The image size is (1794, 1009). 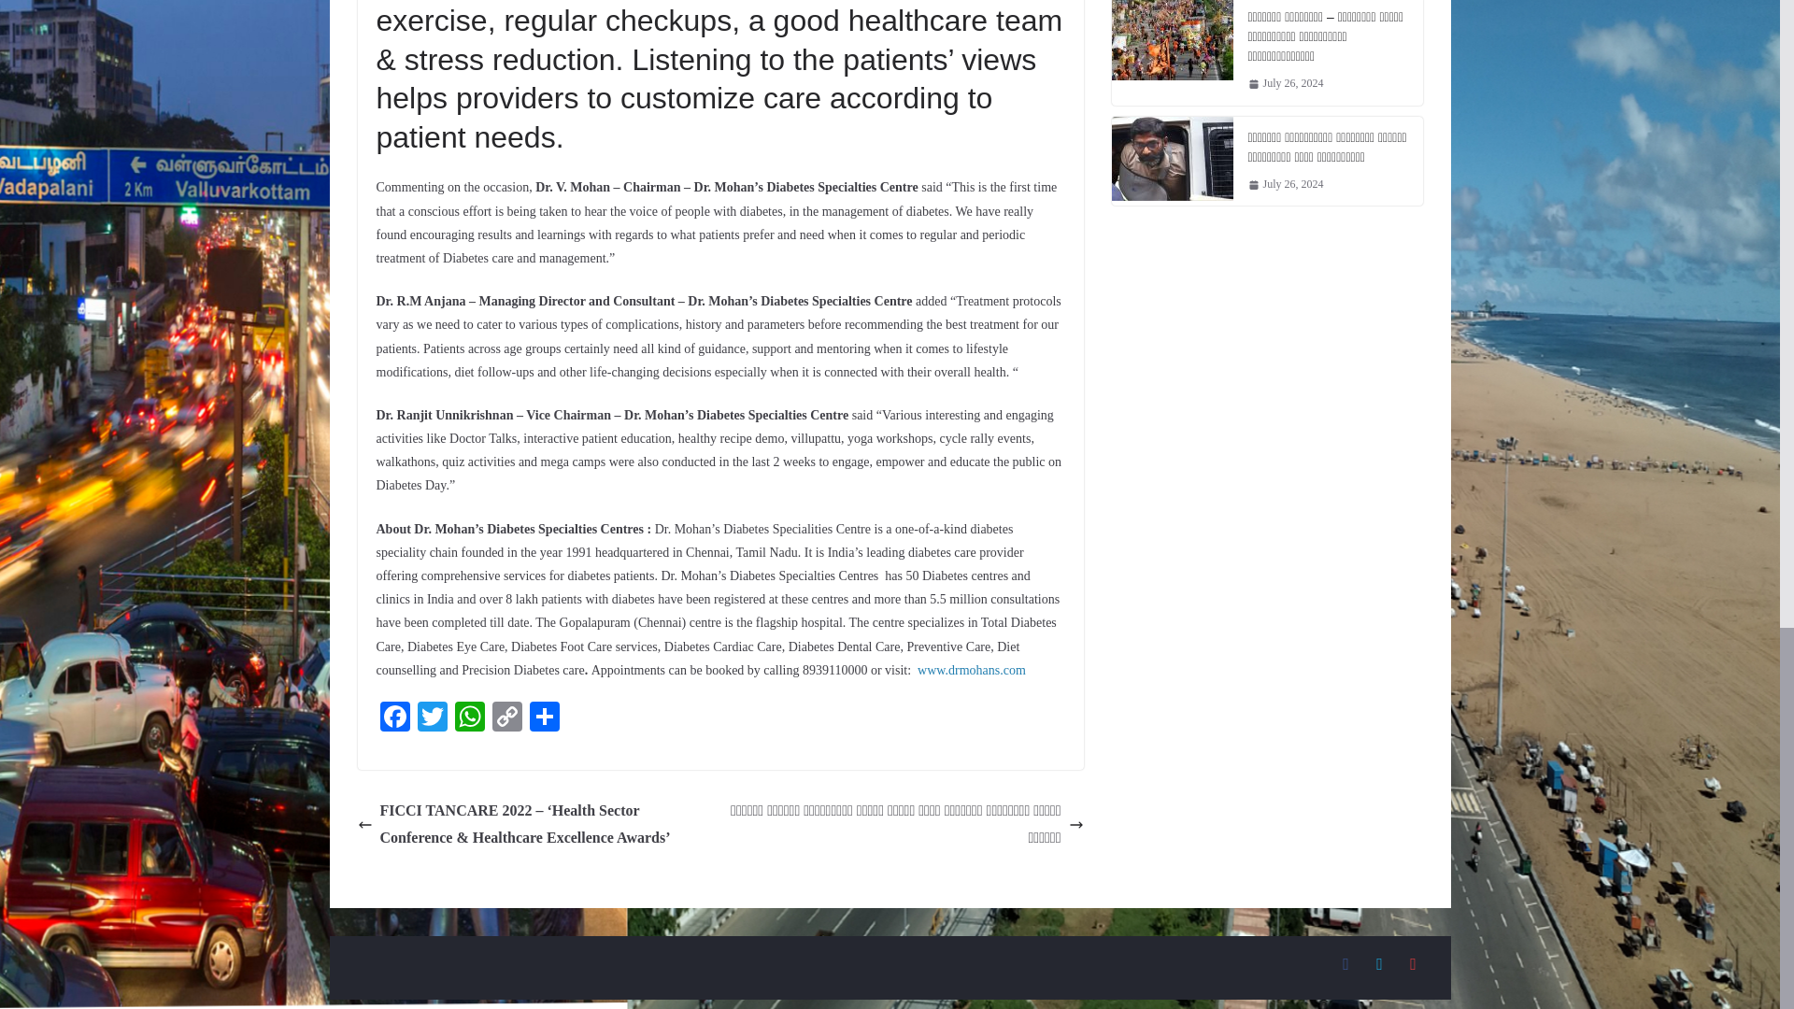 I want to click on Copy Link, so click(x=506, y=718).